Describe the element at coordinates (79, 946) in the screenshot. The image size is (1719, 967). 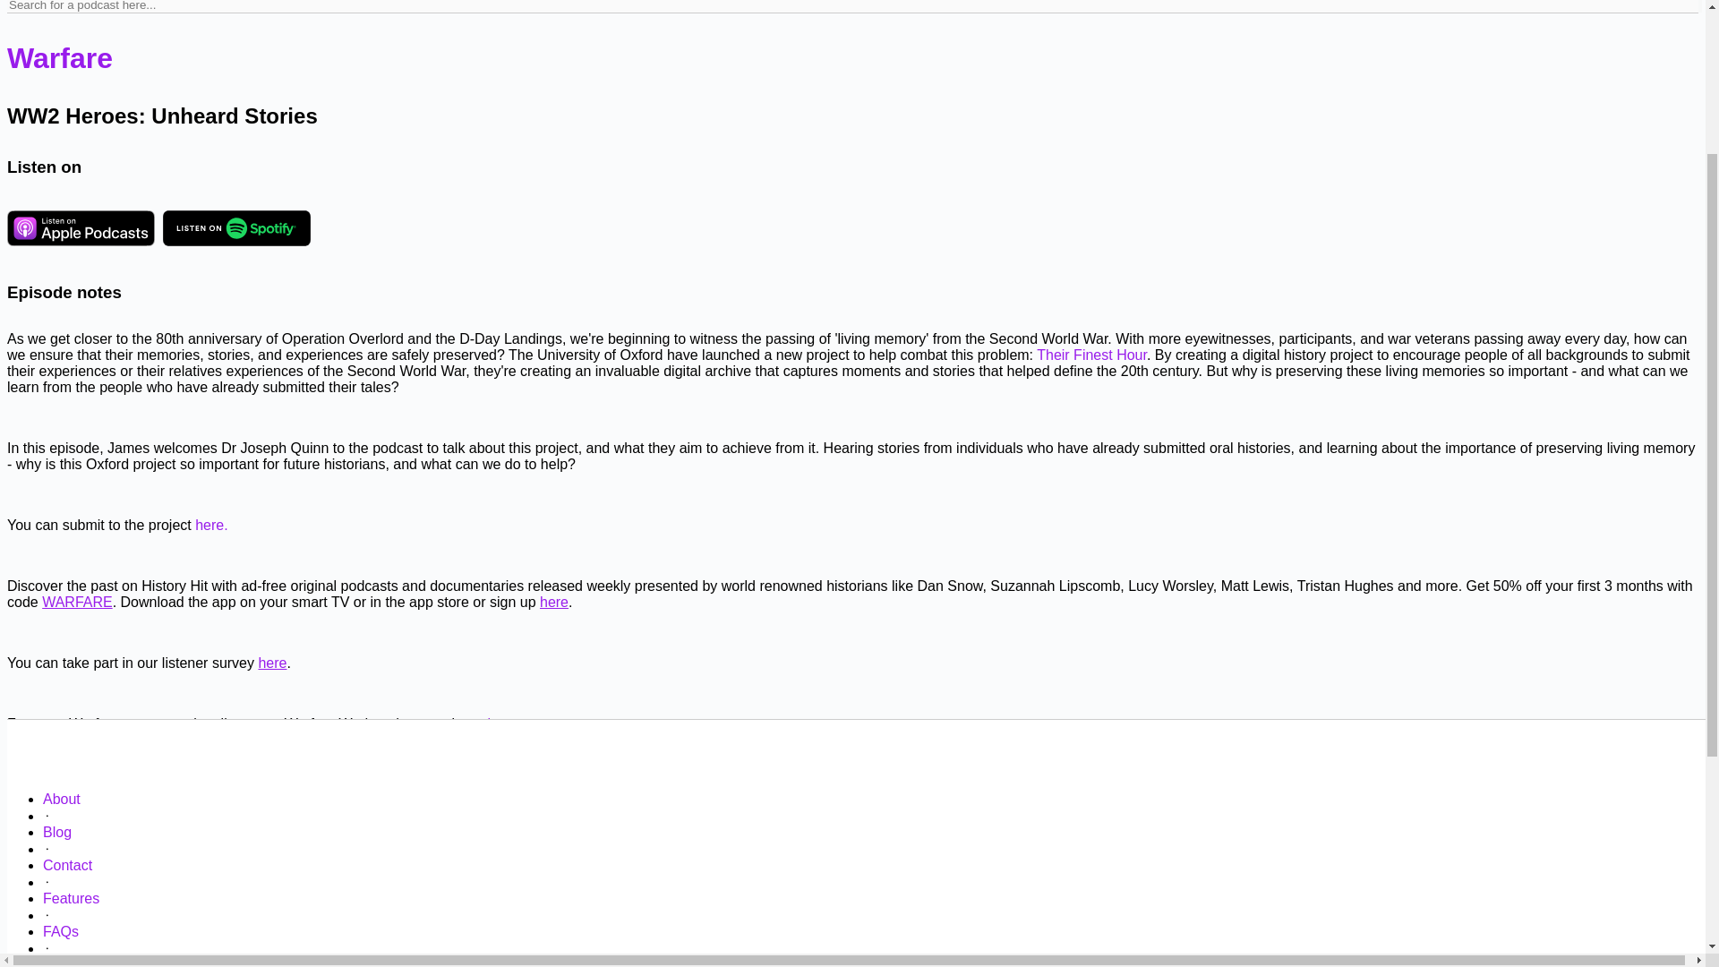
I see `Login with Facebook` at that location.